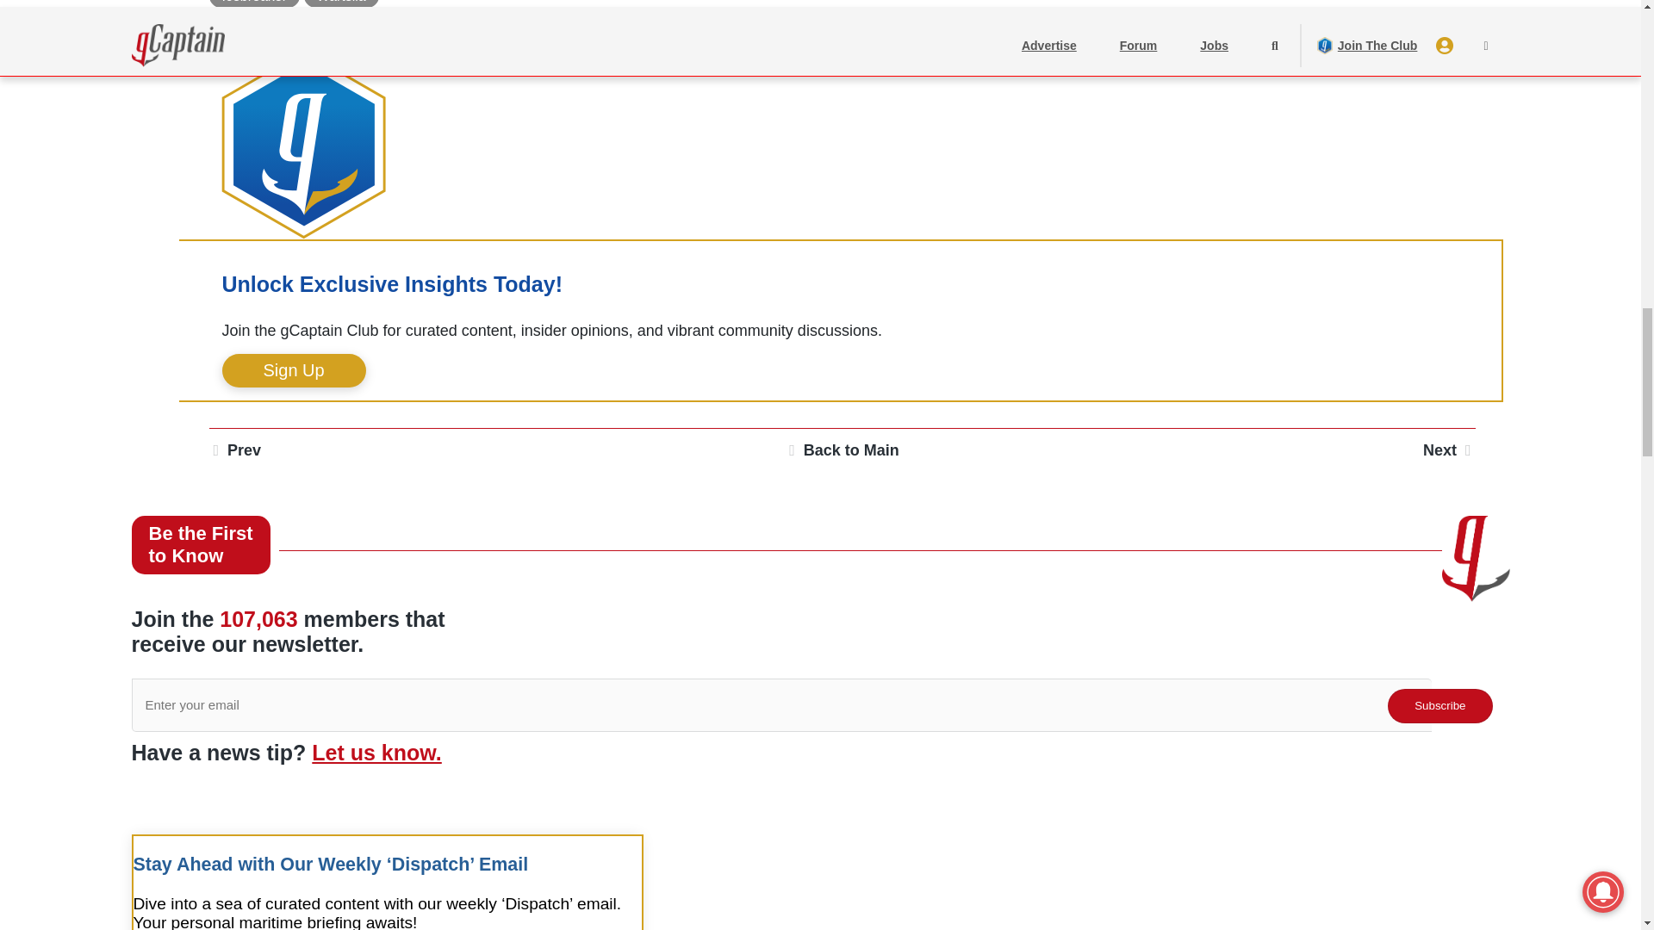  Describe the element at coordinates (376, 752) in the screenshot. I see `Let us know.` at that location.